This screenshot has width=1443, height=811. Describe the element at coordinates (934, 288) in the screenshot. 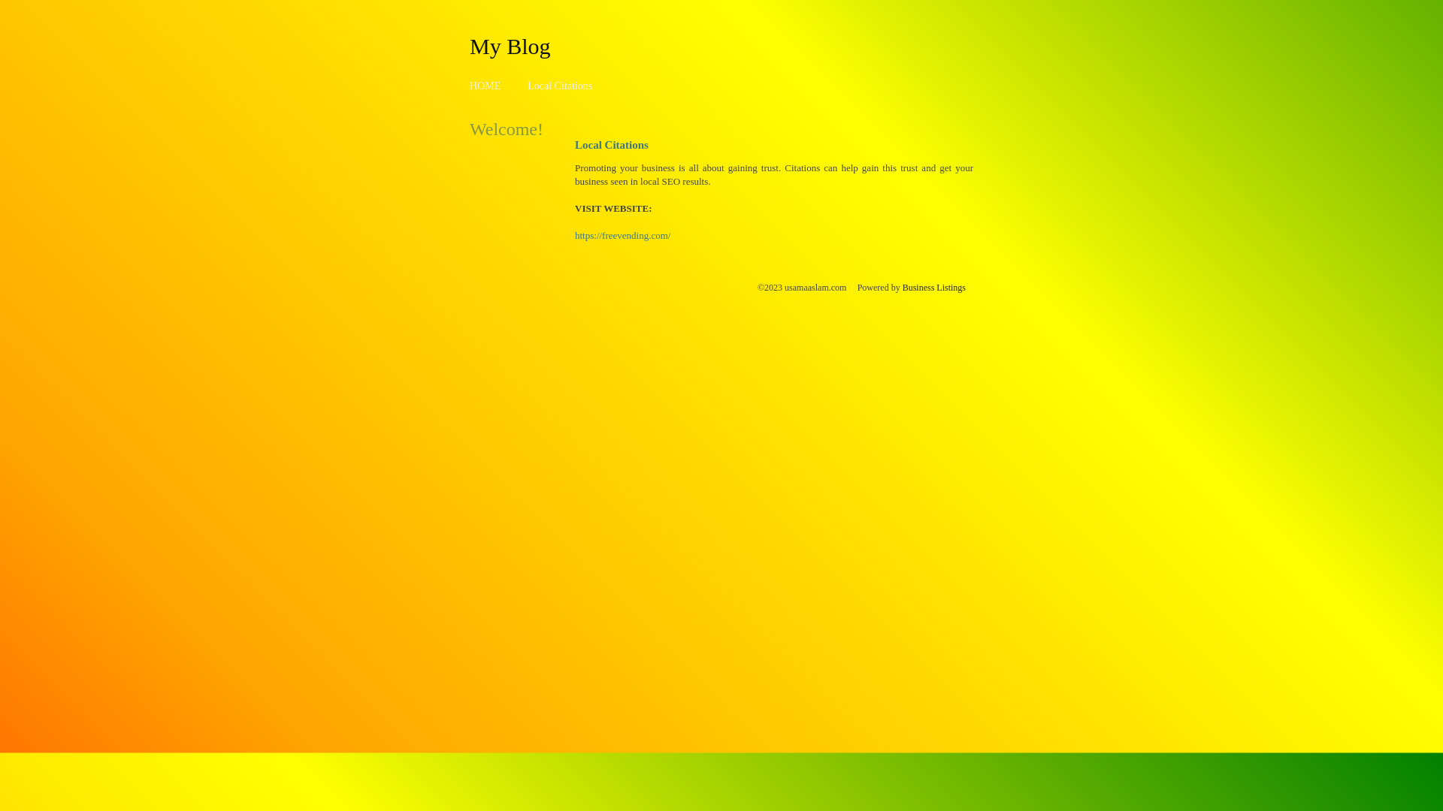

I see `Business Listings` at that location.